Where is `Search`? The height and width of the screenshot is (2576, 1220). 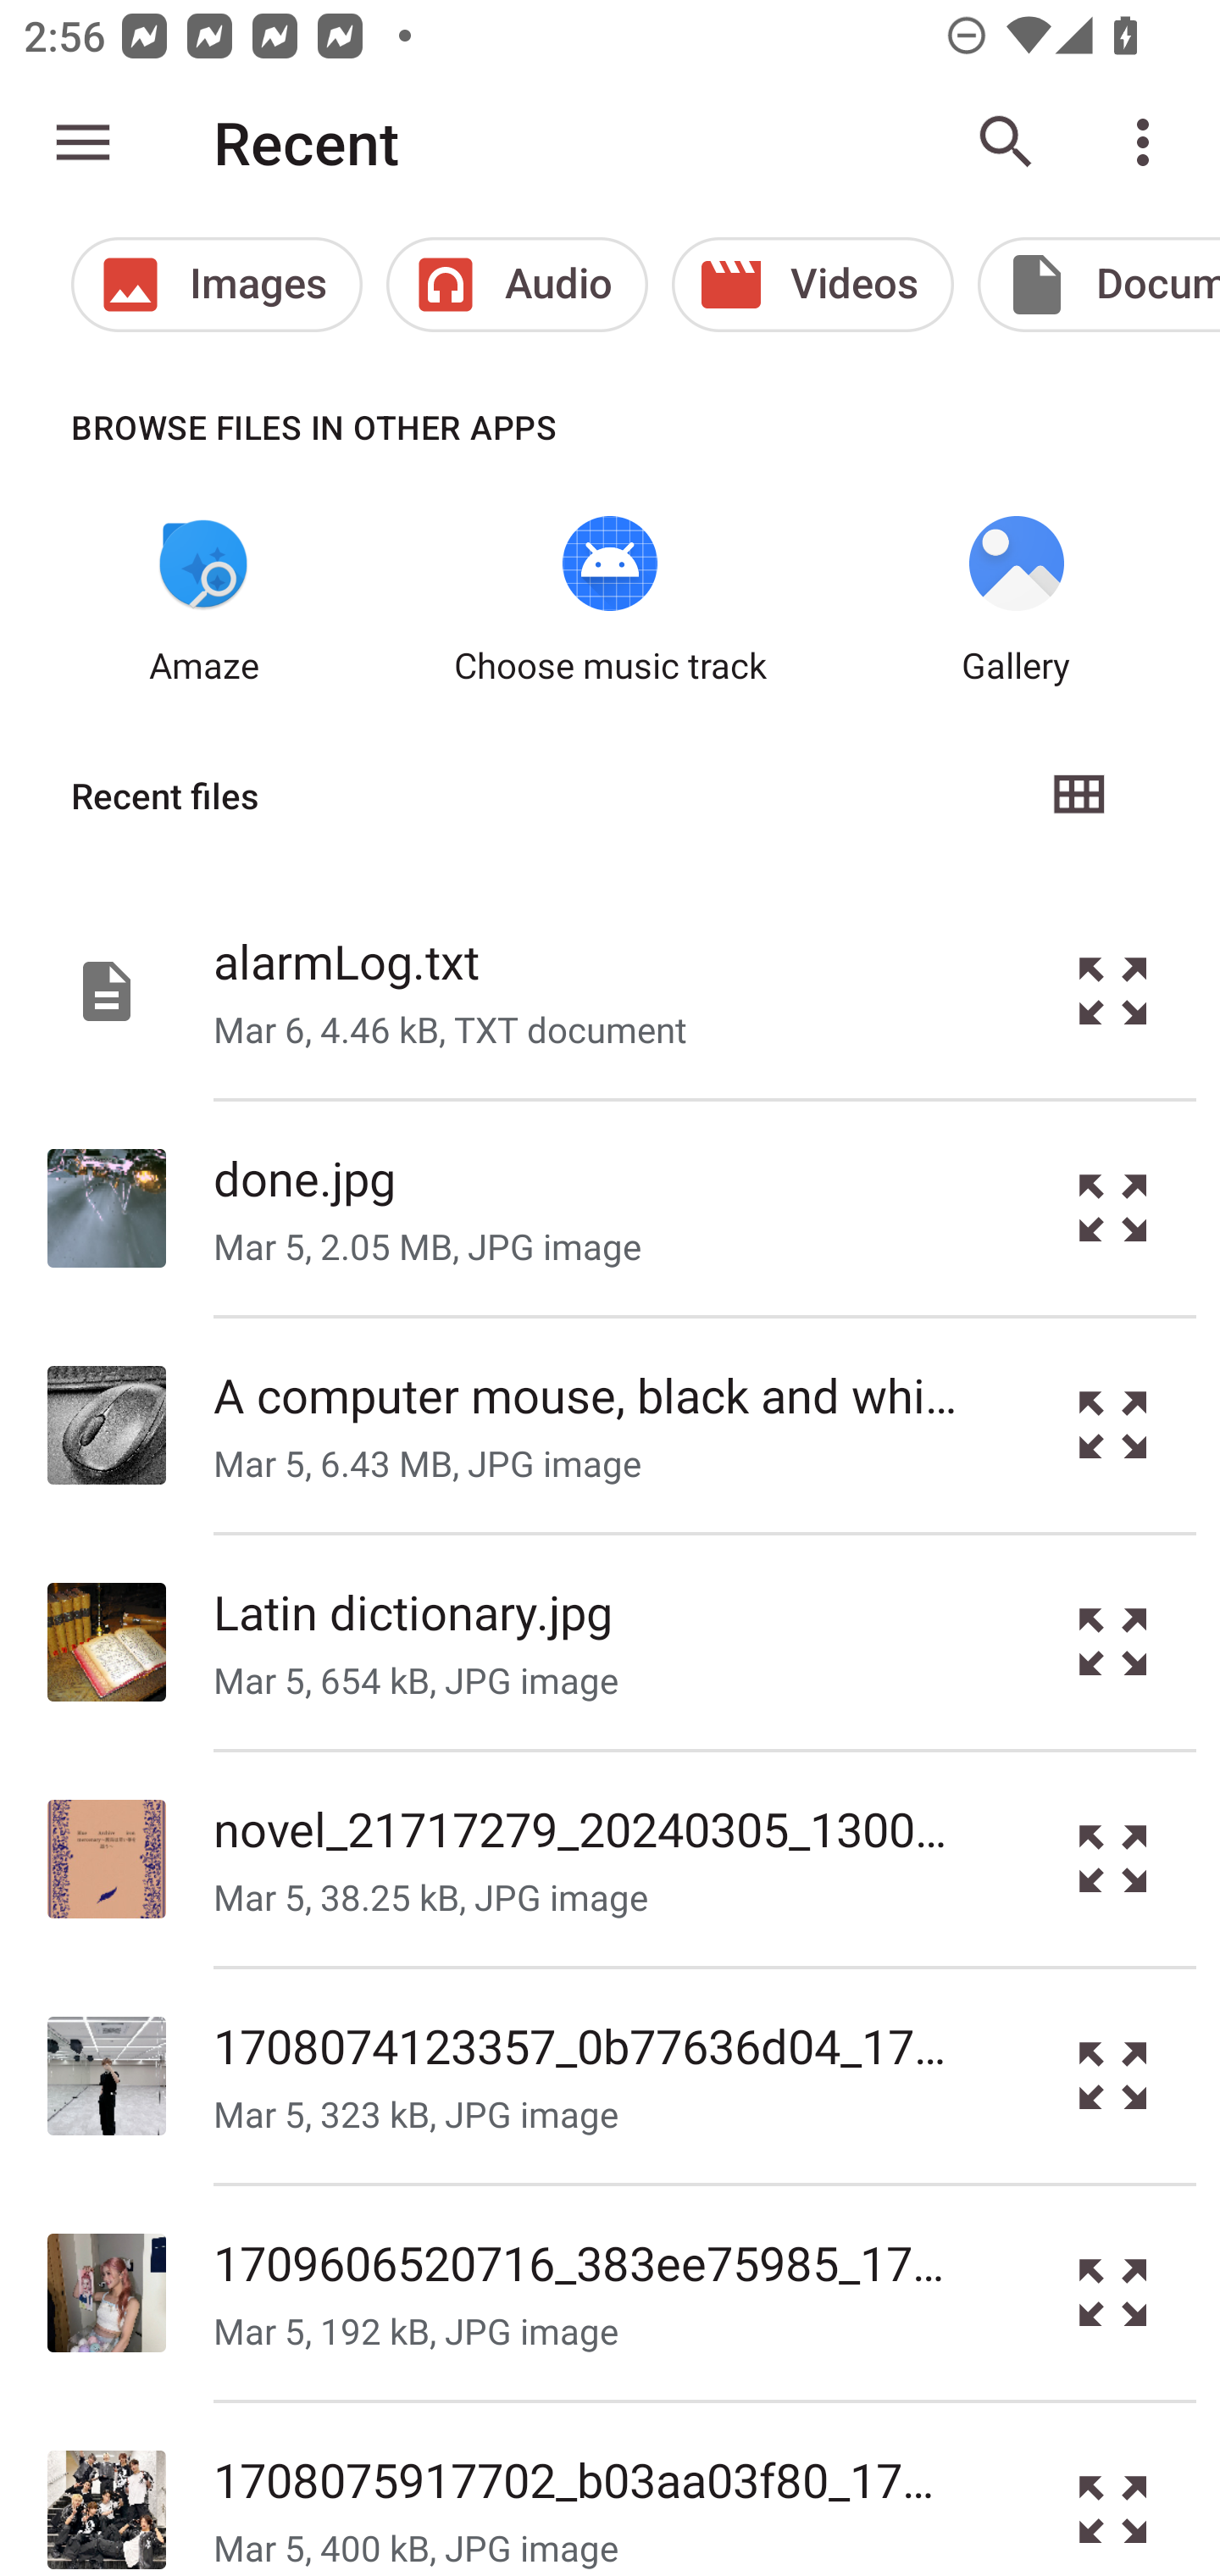 Search is located at coordinates (1006, 142).